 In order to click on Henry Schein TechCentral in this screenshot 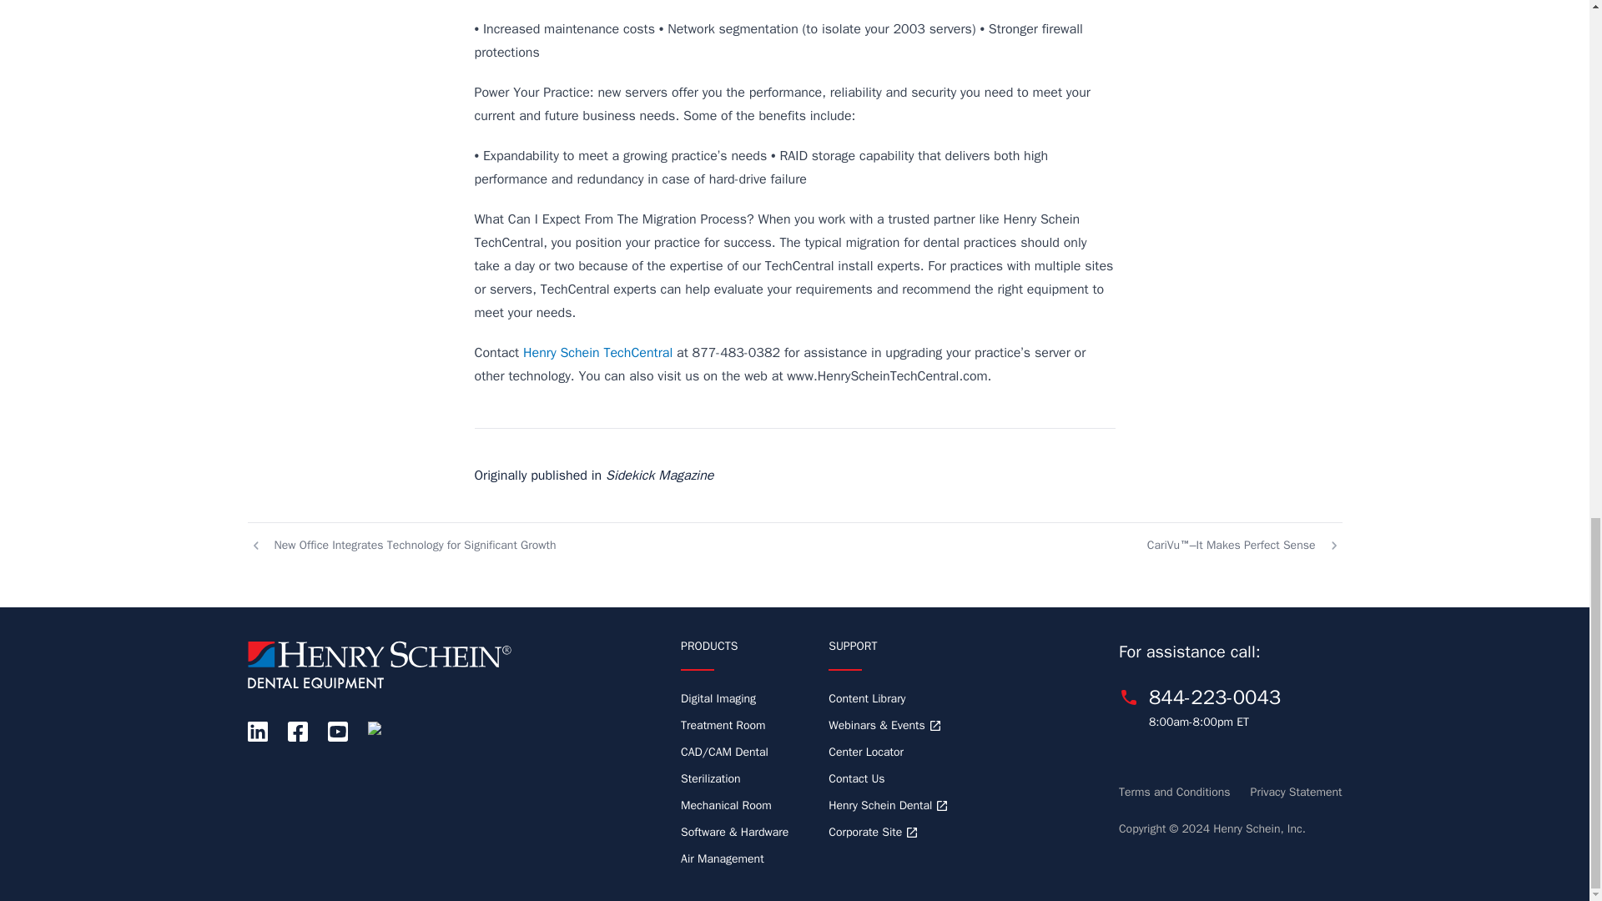, I will do `click(597, 352)`.